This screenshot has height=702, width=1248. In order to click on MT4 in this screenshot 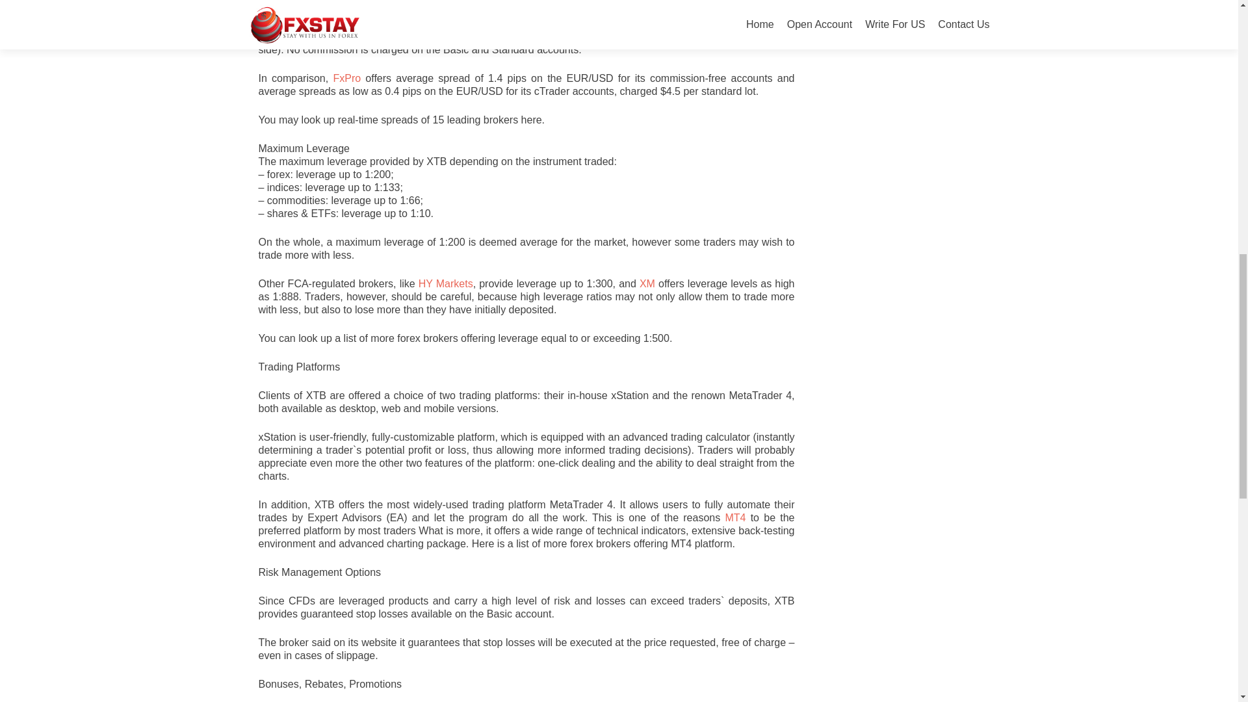, I will do `click(734, 517)`.